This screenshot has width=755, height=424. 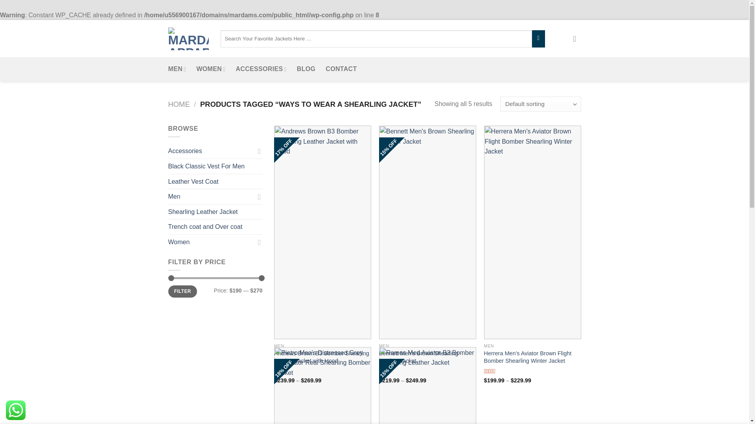 I want to click on WOMEN, so click(x=211, y=69).